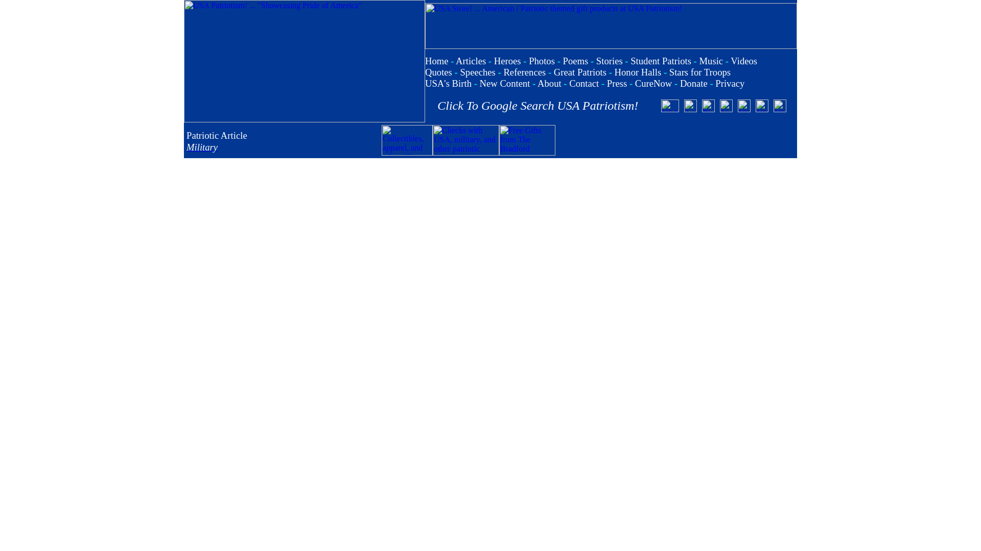 This screenshot has width=981, height=551. Describe the element at coordinates (638, 72) in the screenshot. I see `Honor Halls` at that location.